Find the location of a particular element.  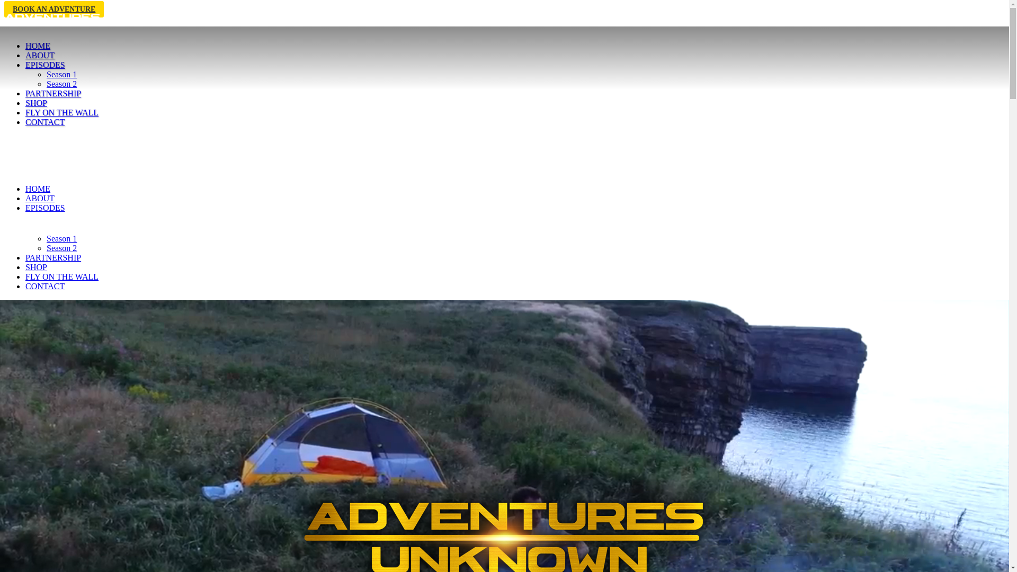

Season 1 is located at coordinates (61, 74).